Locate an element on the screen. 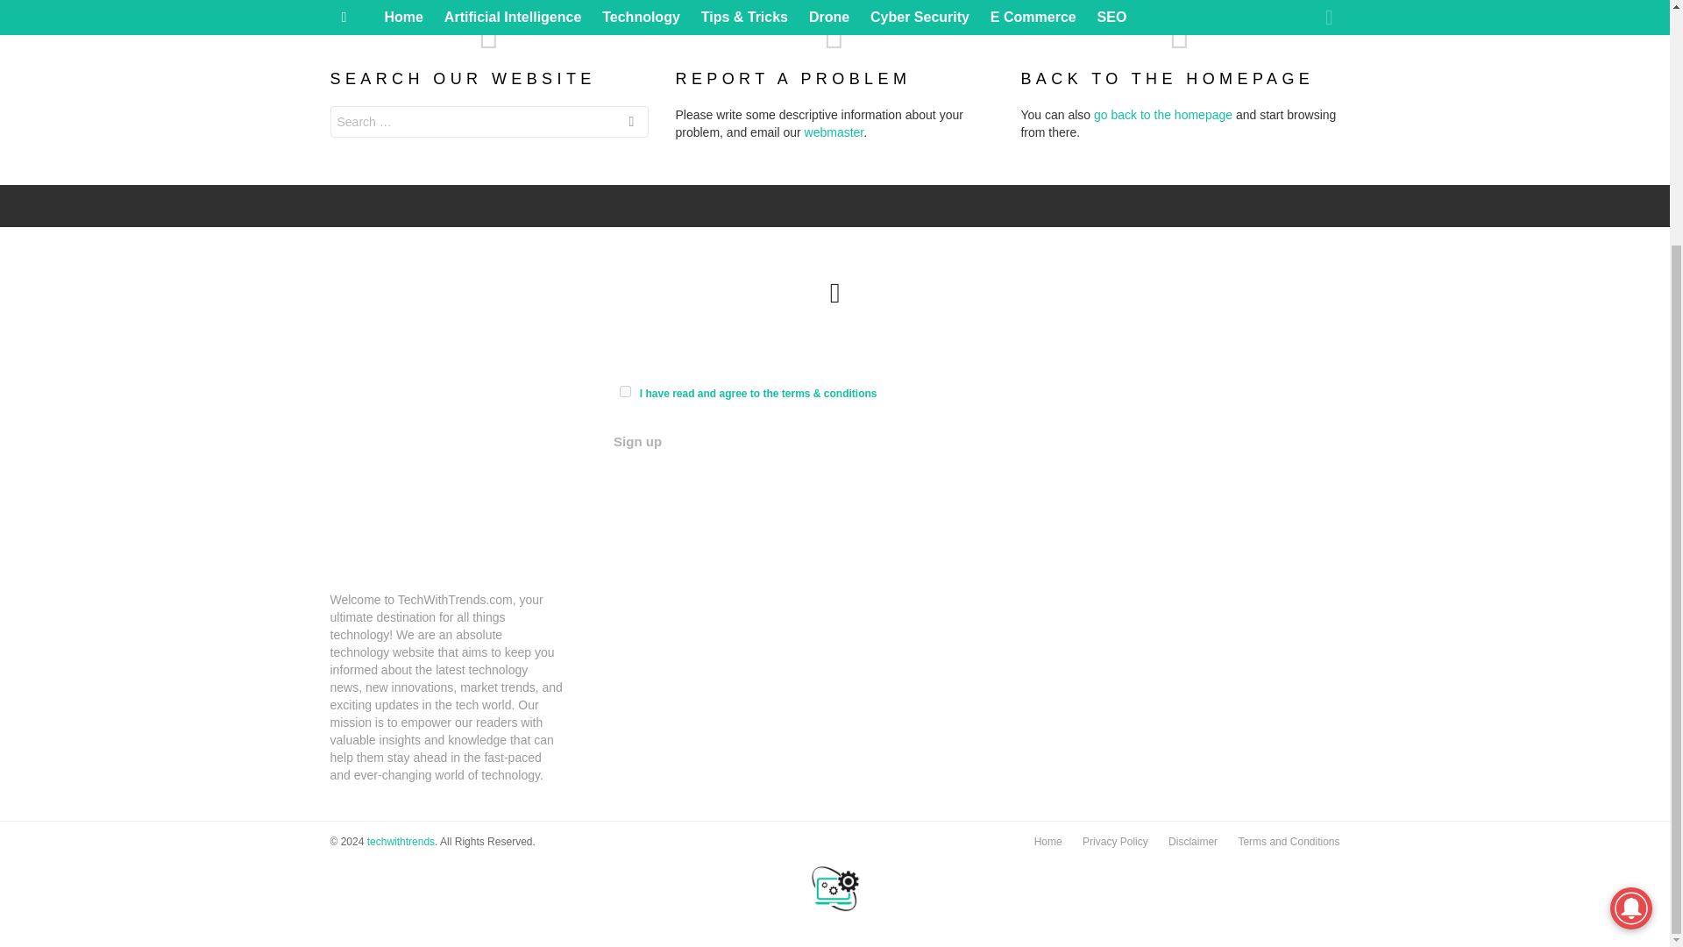  Search is located at coordinates (631, 124).